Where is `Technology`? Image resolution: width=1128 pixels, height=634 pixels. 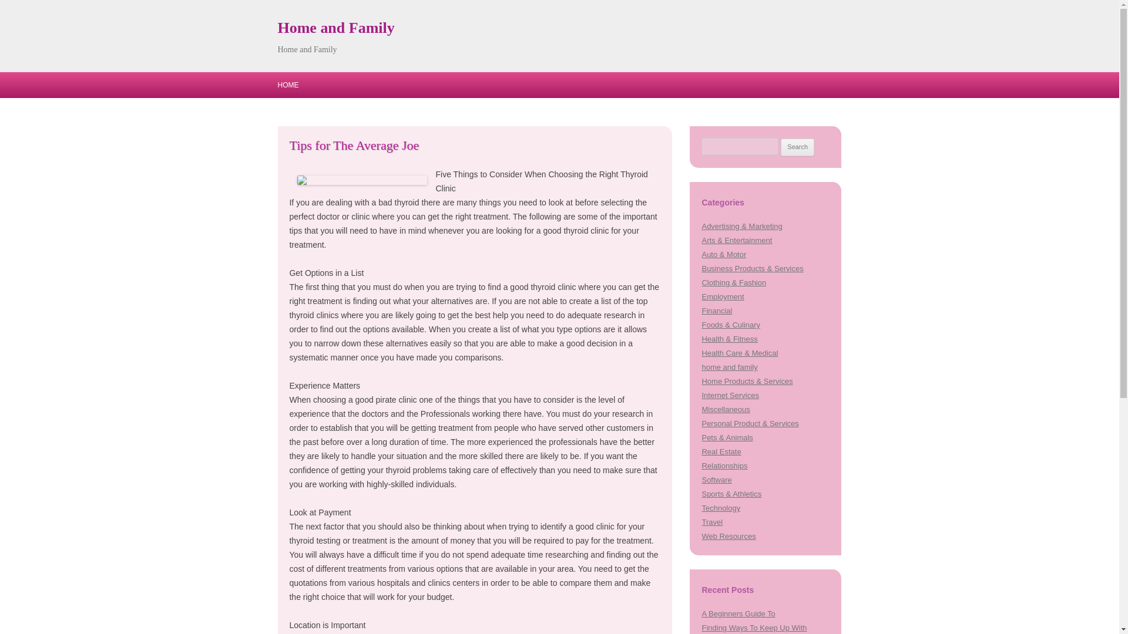 Technology is located at coordinates (720, 507).